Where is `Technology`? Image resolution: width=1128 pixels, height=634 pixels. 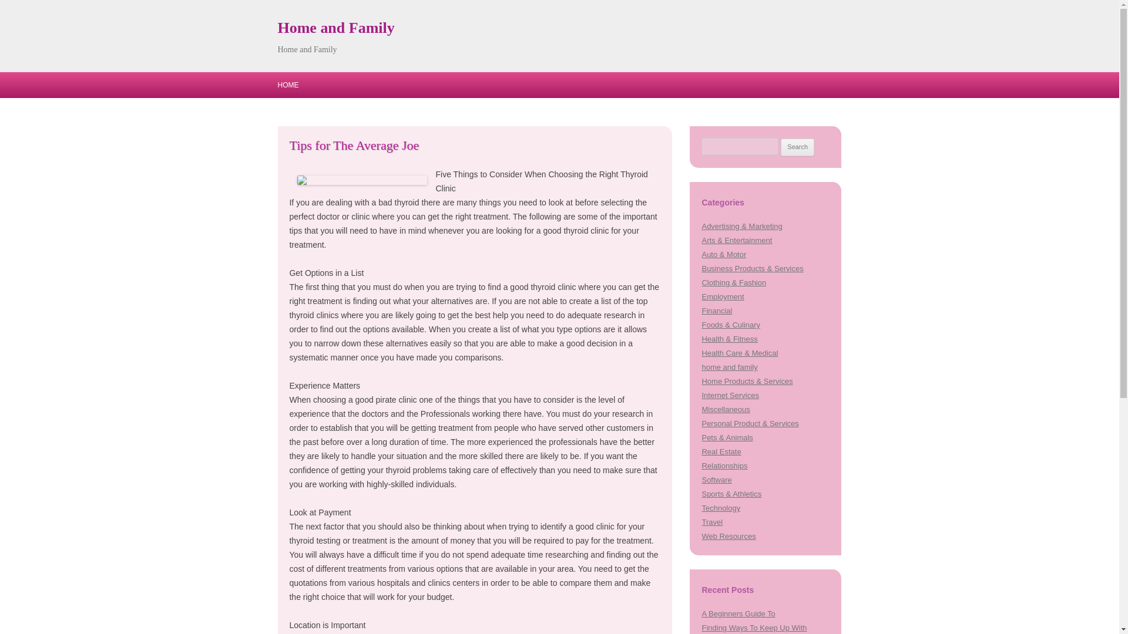 Technology is located at coordinates (720, 507).